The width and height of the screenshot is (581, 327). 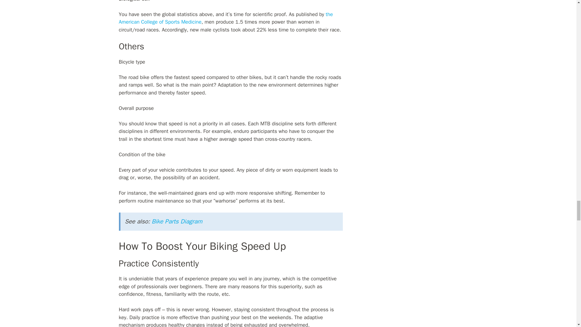 I want to click on the American College of Sports Medicine, so click(x=226, y=18).